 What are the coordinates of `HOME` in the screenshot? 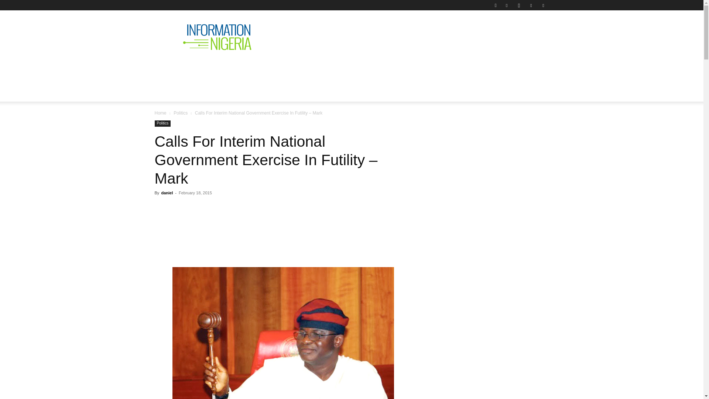 It's located at (169, 68).